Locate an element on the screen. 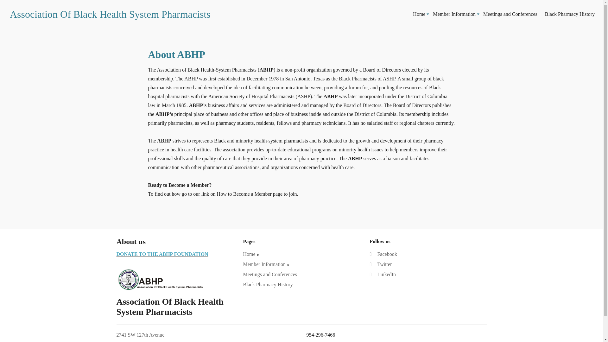 The height and width of the screenshot is (342, 608). Black Pharmacy History is located at coordinates (267, 284).